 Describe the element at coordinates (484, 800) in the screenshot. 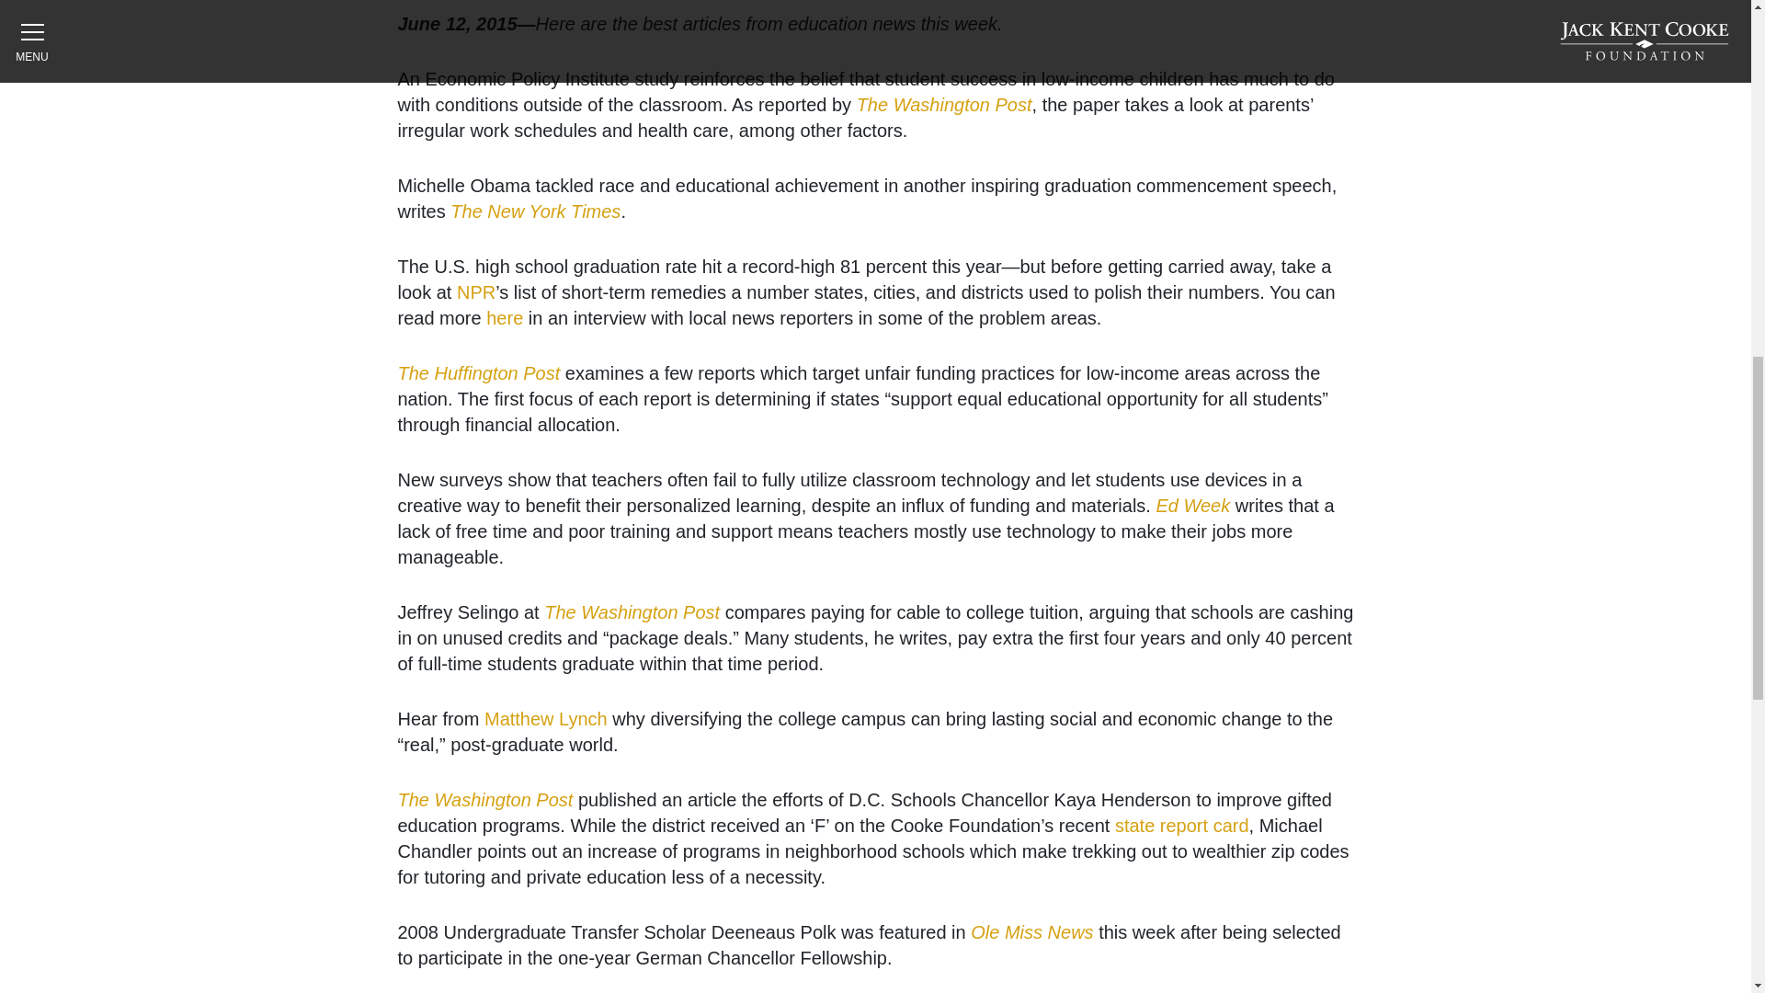

I see `The Washington Post` at that location.